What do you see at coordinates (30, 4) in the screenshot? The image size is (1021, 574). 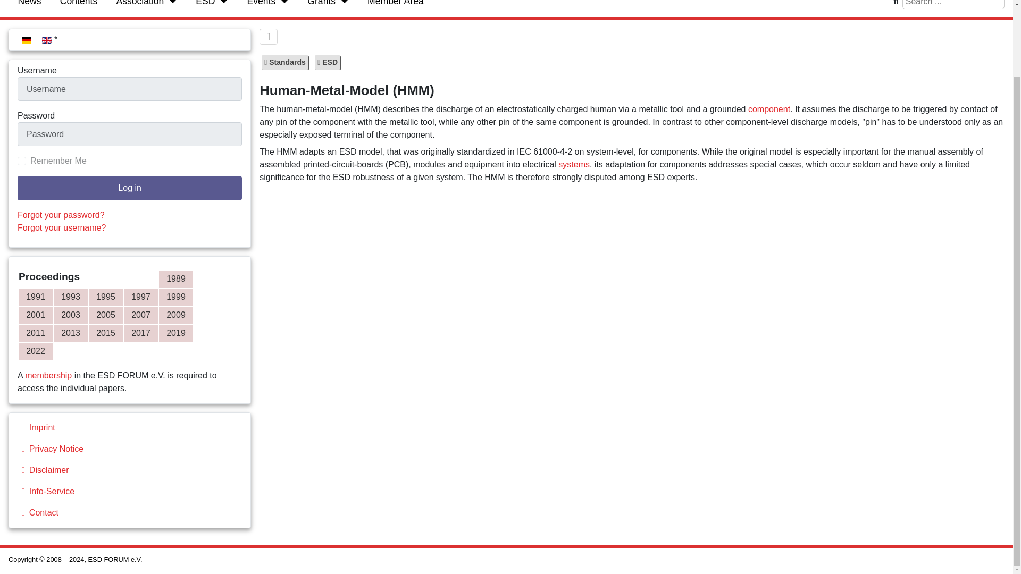 I see `ESD News` at bounding box center [30, 4].